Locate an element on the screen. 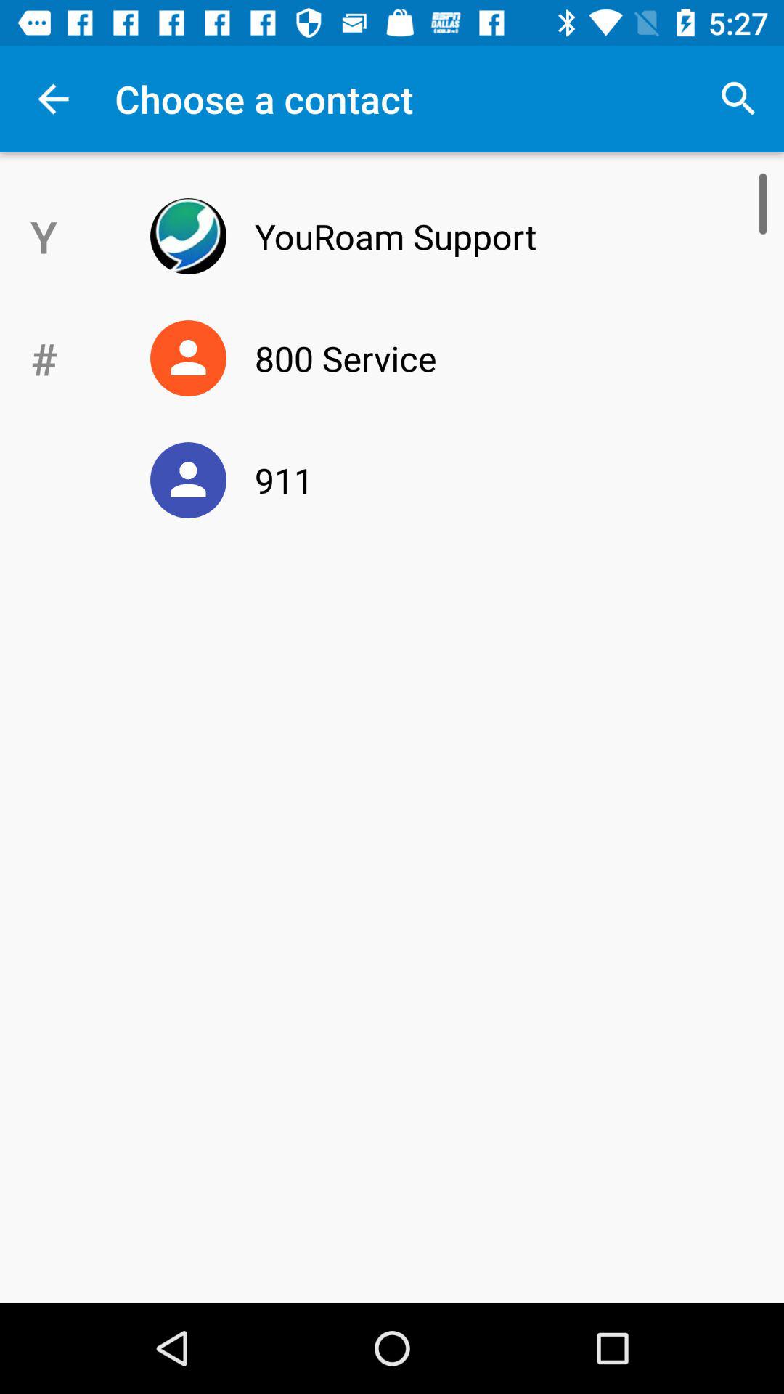 The width and height of the screenshot is (784, 1394). press the item above youroam support icon is located at coordinates (738, 99).